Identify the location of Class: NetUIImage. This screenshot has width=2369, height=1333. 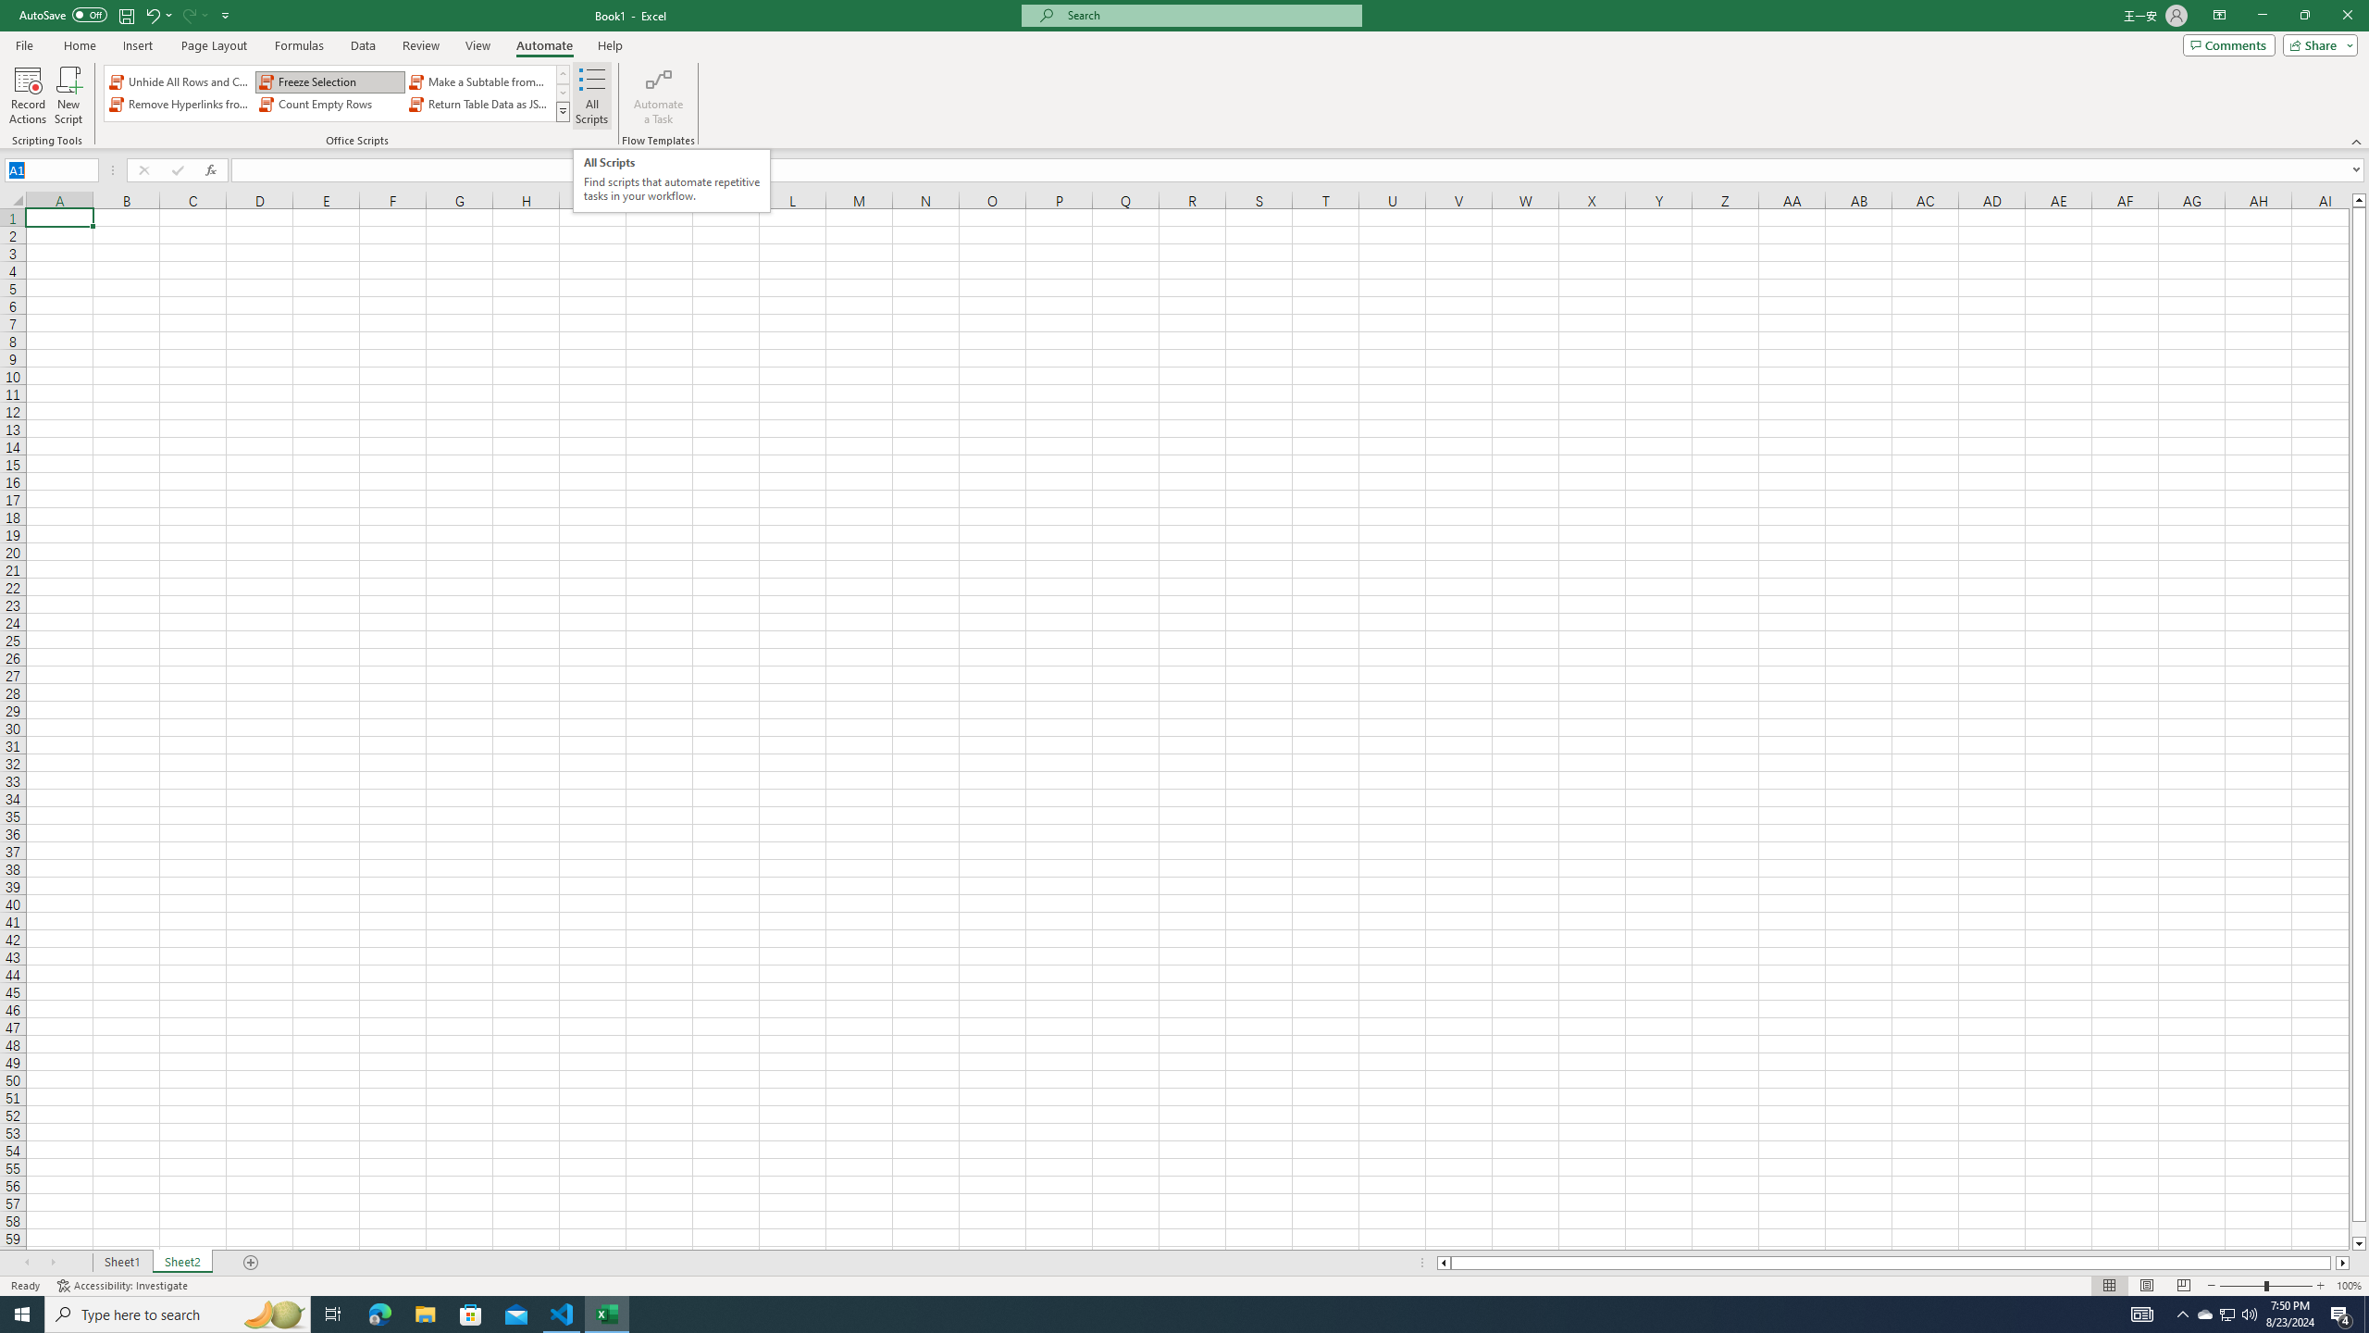
(563, 111).